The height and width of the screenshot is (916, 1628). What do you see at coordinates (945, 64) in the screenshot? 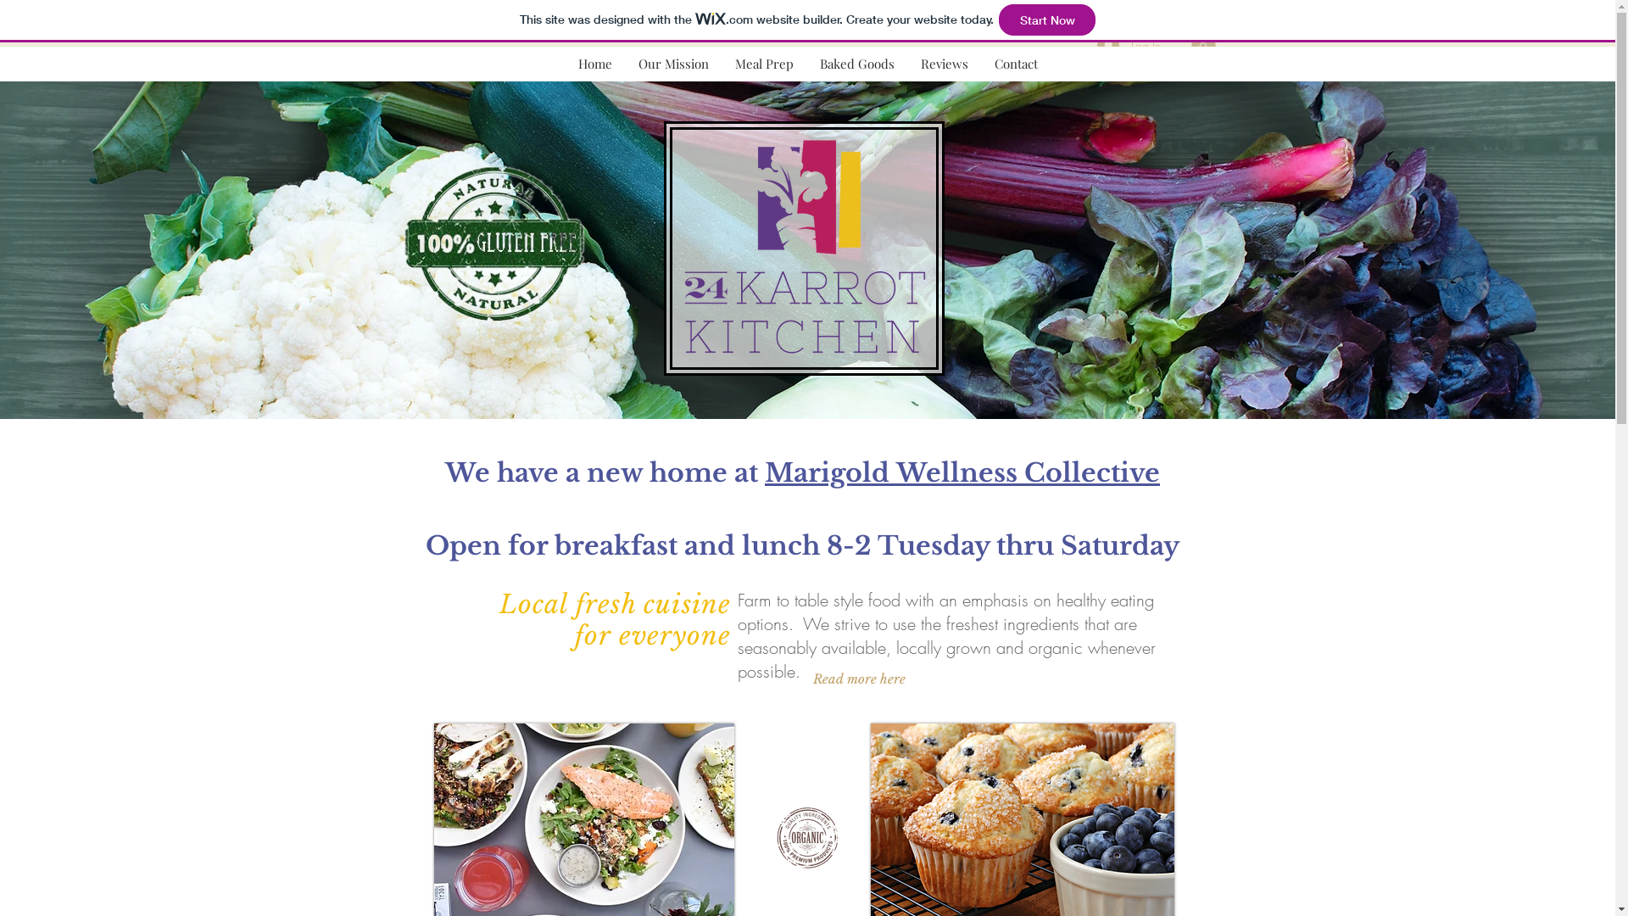
I see `Reviews` at bounding box center [945, 64].